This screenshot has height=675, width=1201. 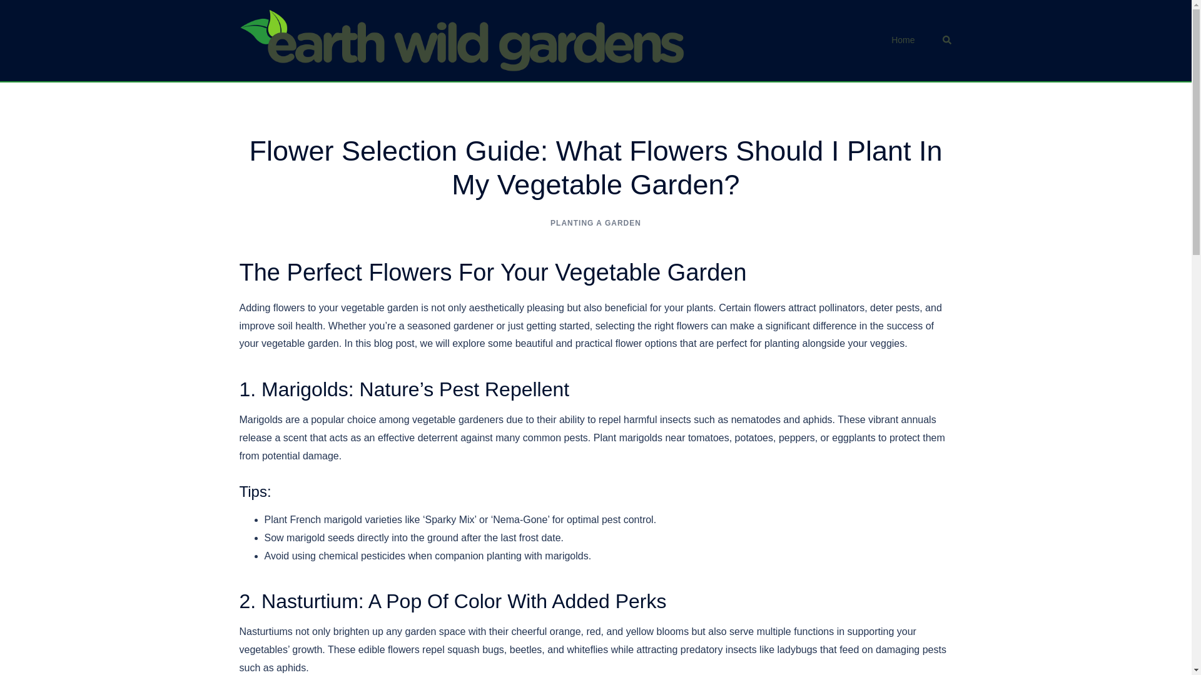 I want to click on Home, so click(x=902, y=40).